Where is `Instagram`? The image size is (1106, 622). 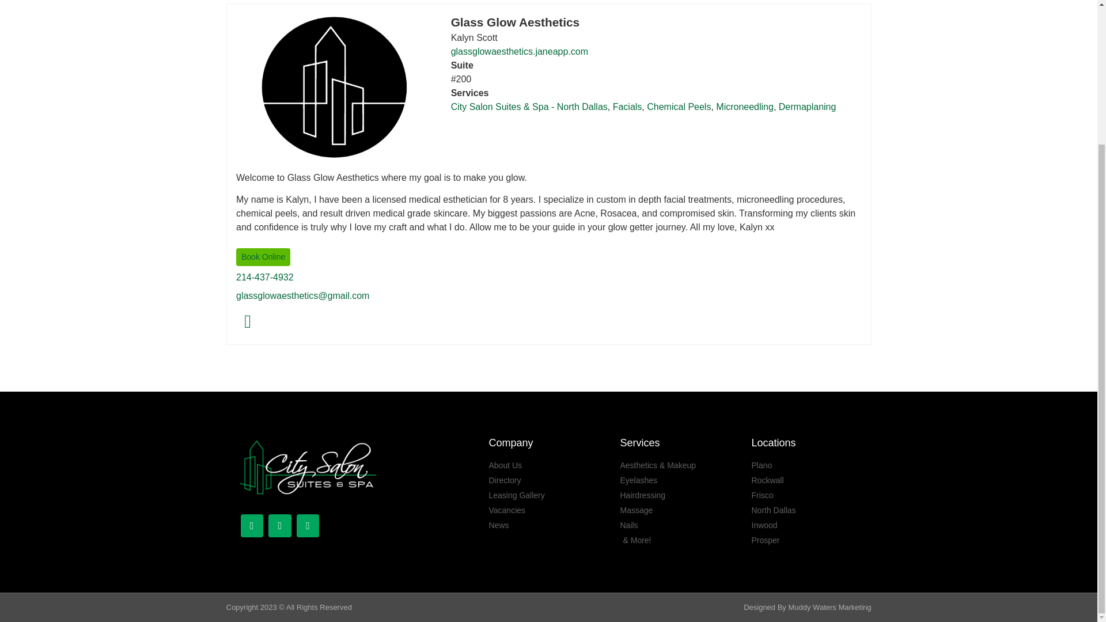 Instagram is located at coordinates (248, 325).